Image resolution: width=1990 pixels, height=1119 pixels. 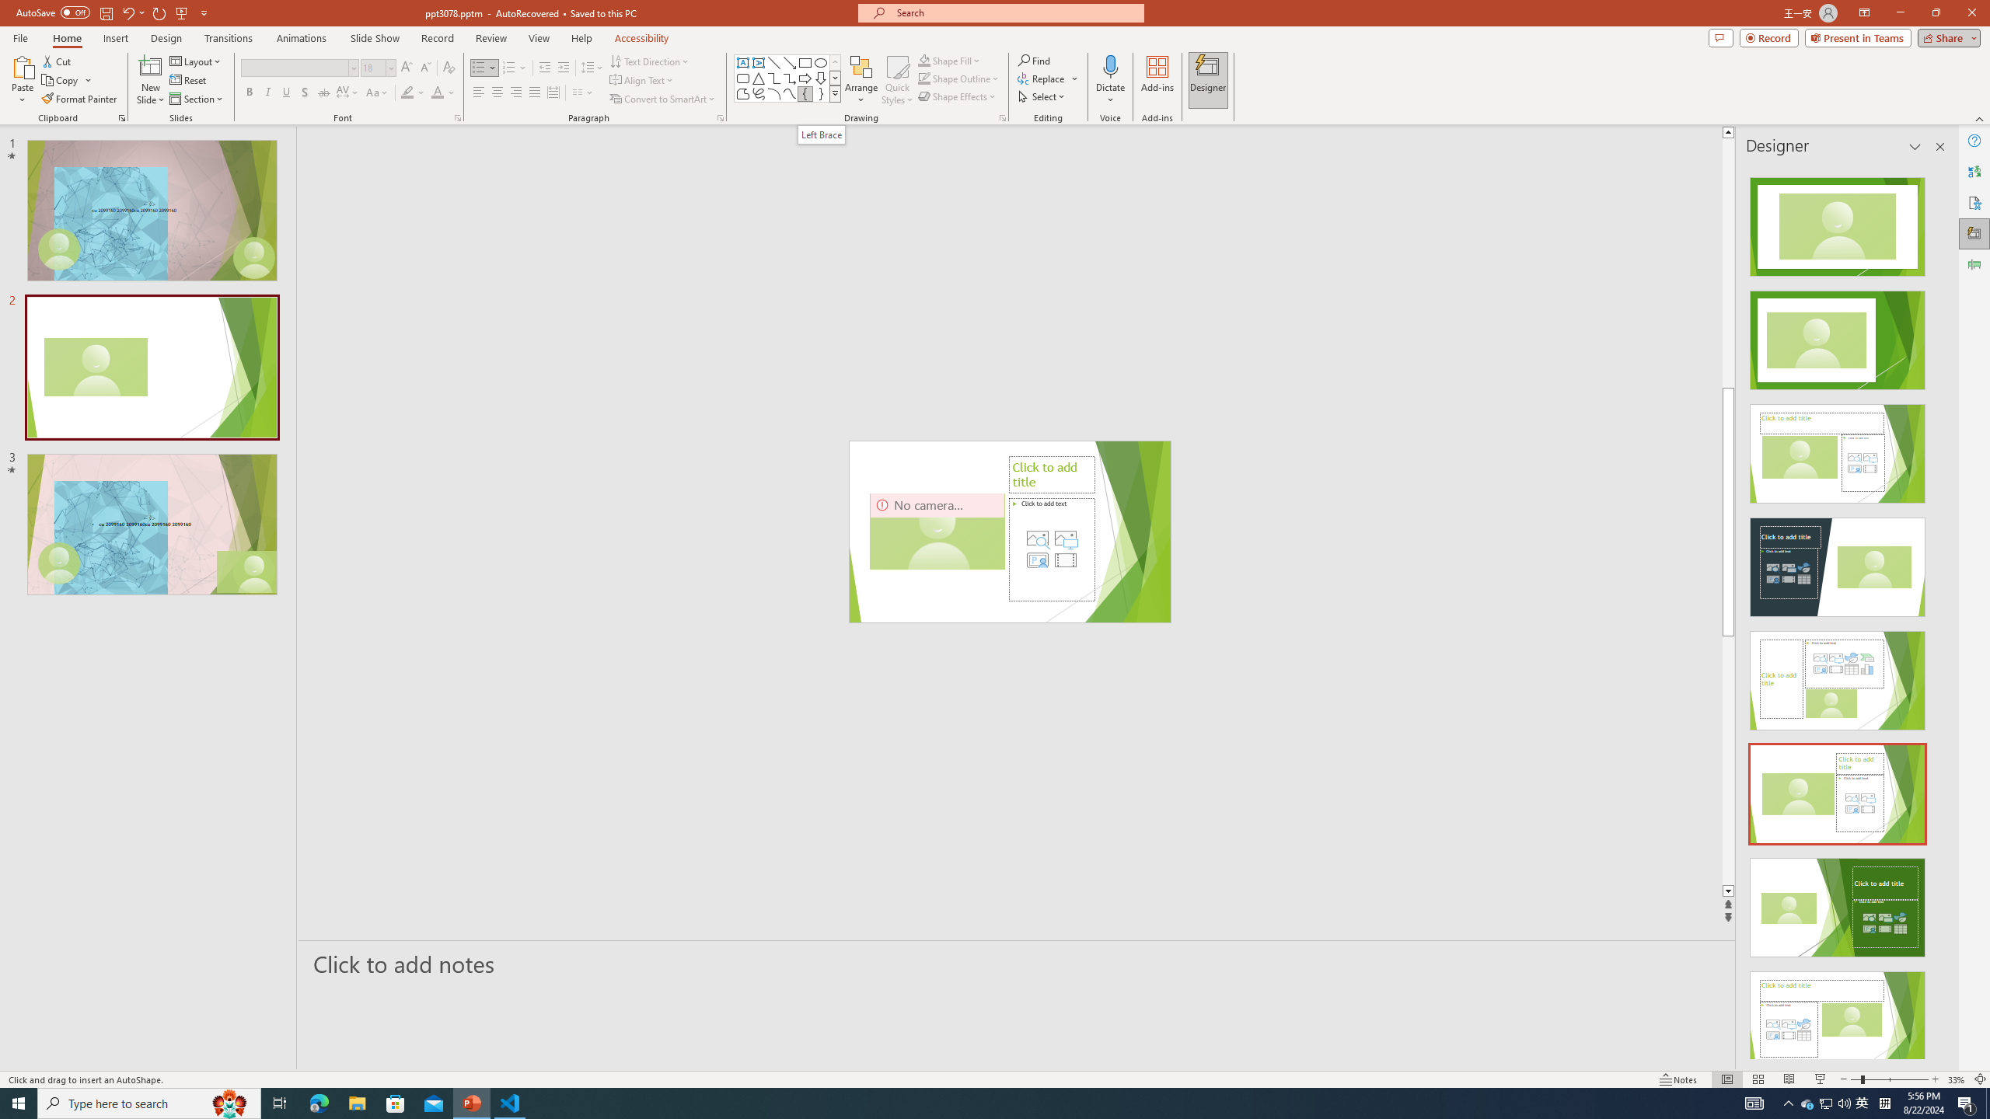 What do you see at coordinates (189, 81) in the screenshot?
I see `Reset` at bounding box center [189, 81].